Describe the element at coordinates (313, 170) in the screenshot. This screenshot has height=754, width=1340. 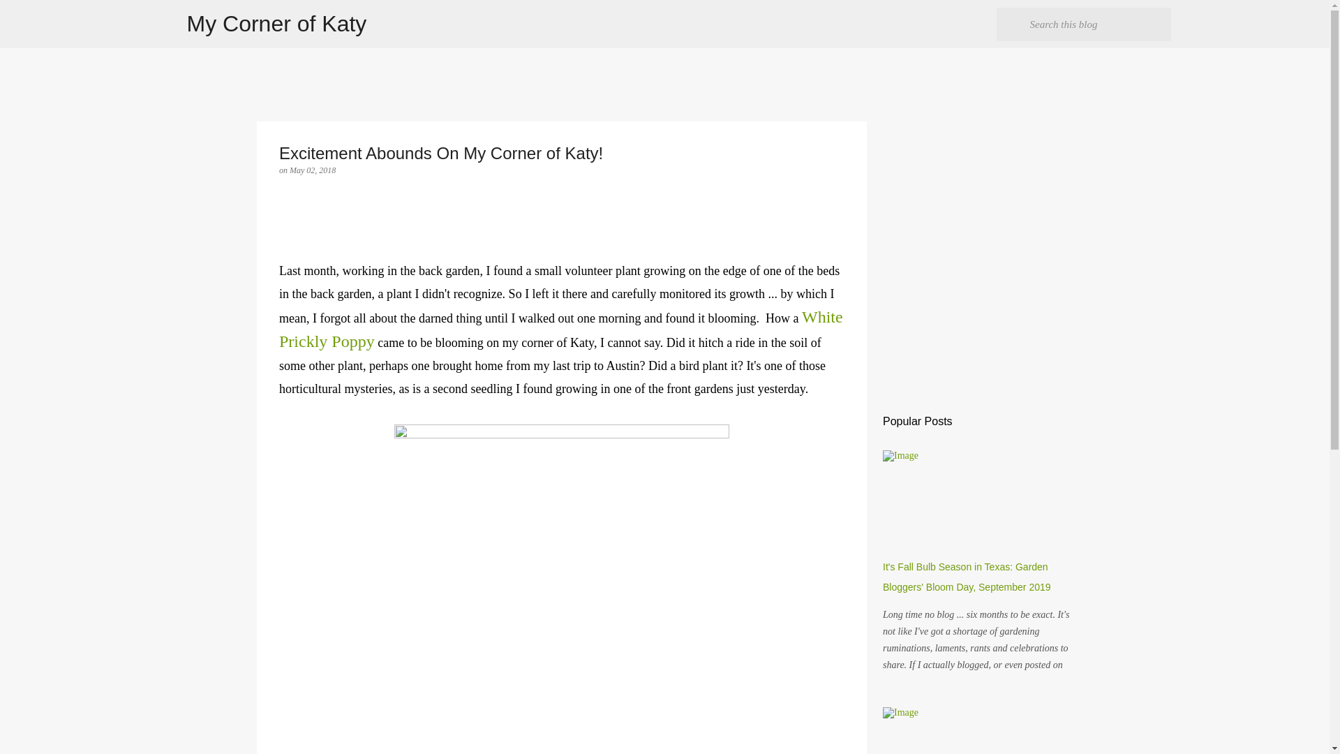
I see `May 02, 2018` at that location.